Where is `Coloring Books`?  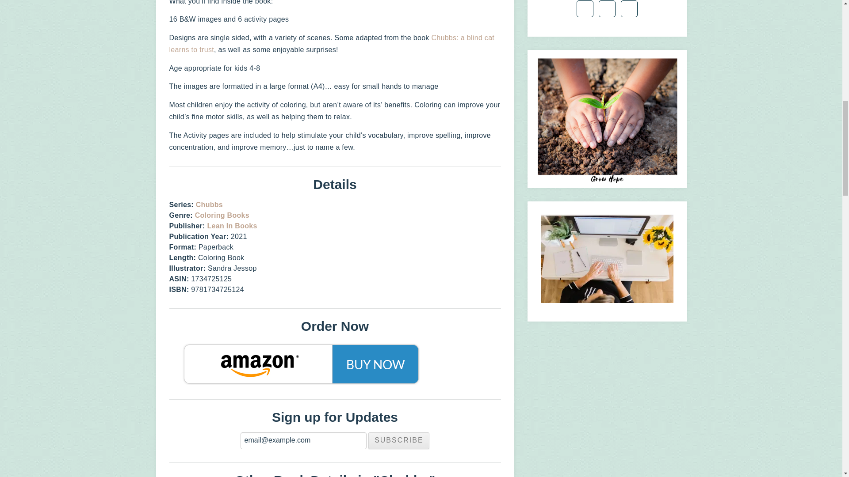
Coloring Books is located at coordinates (222, 215).